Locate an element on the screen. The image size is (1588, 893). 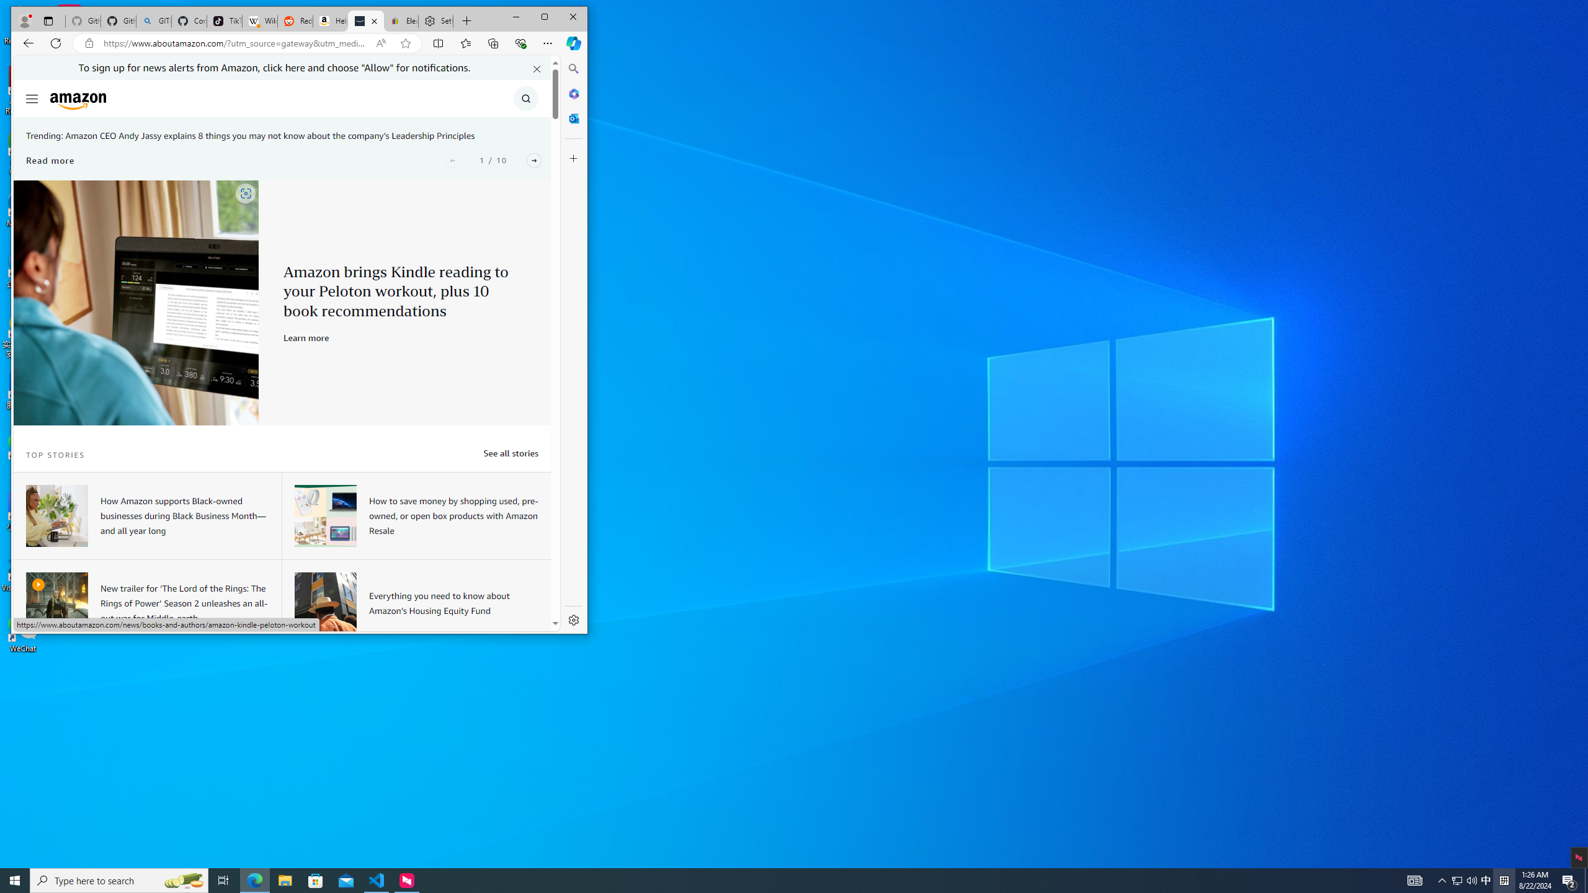
Start is located at coordinates (366, 21).